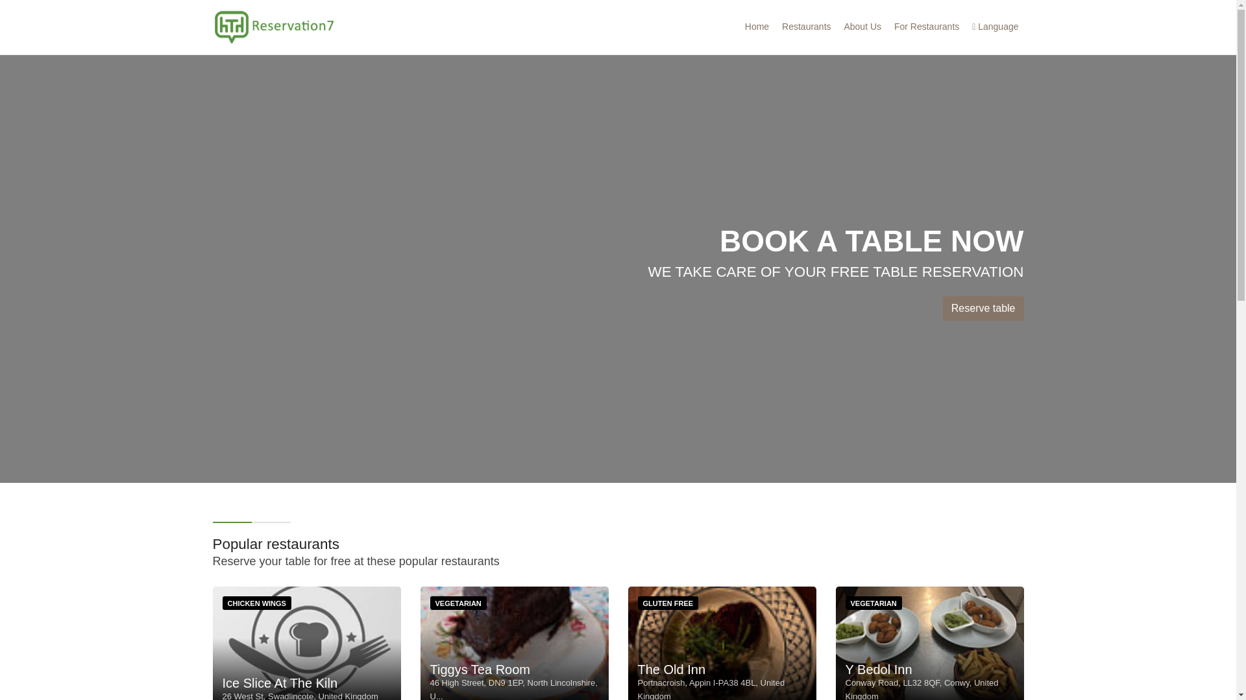 Image resolution: width=1246 pixels, height=700 pixels. Describe the element at coordinates (862, 27) in the screenshot. I see `About Us` at that location.